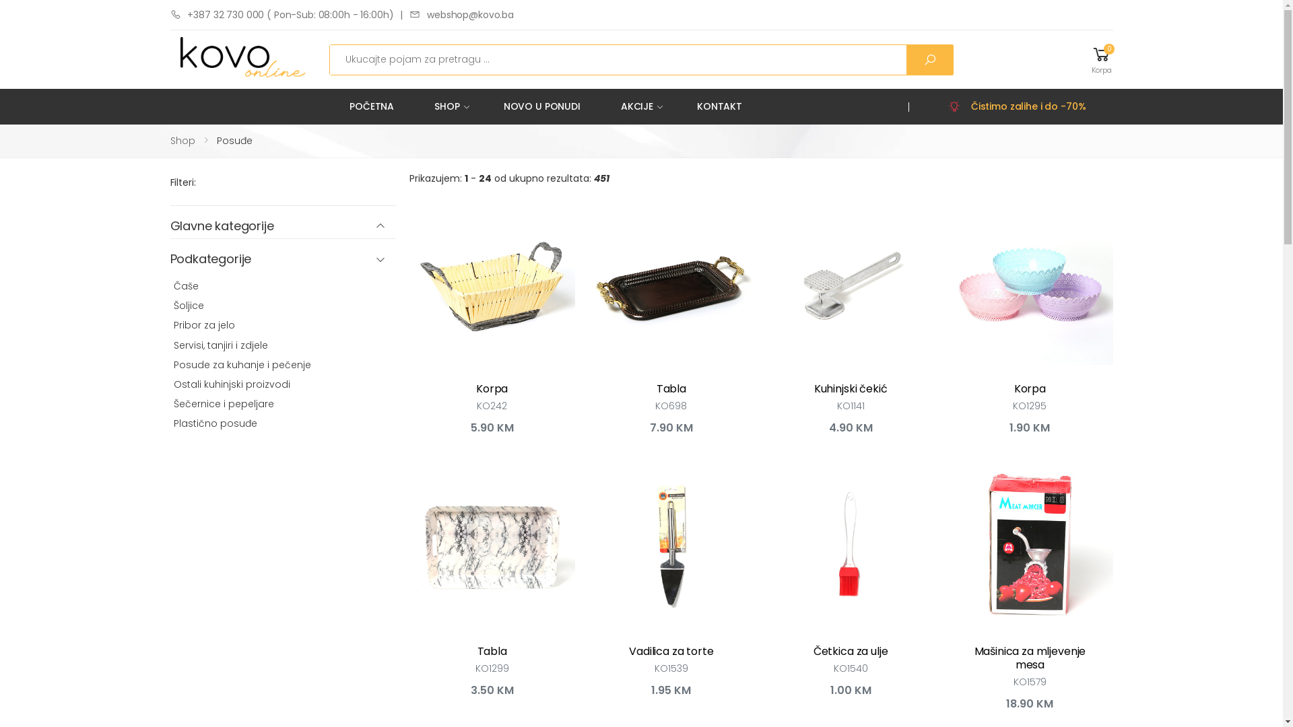 This screenshot has height=727, width=1293. I want to click on Korpa, so click(492, 389).